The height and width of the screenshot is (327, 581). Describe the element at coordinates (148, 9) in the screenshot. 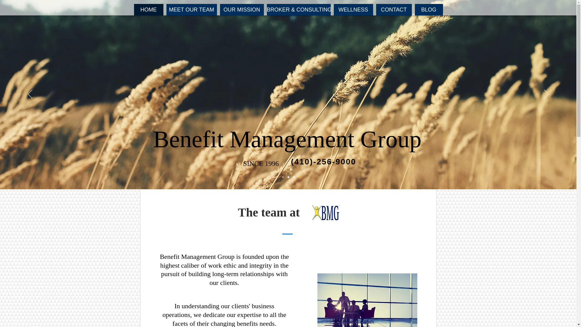

I see `HOME` at that location.